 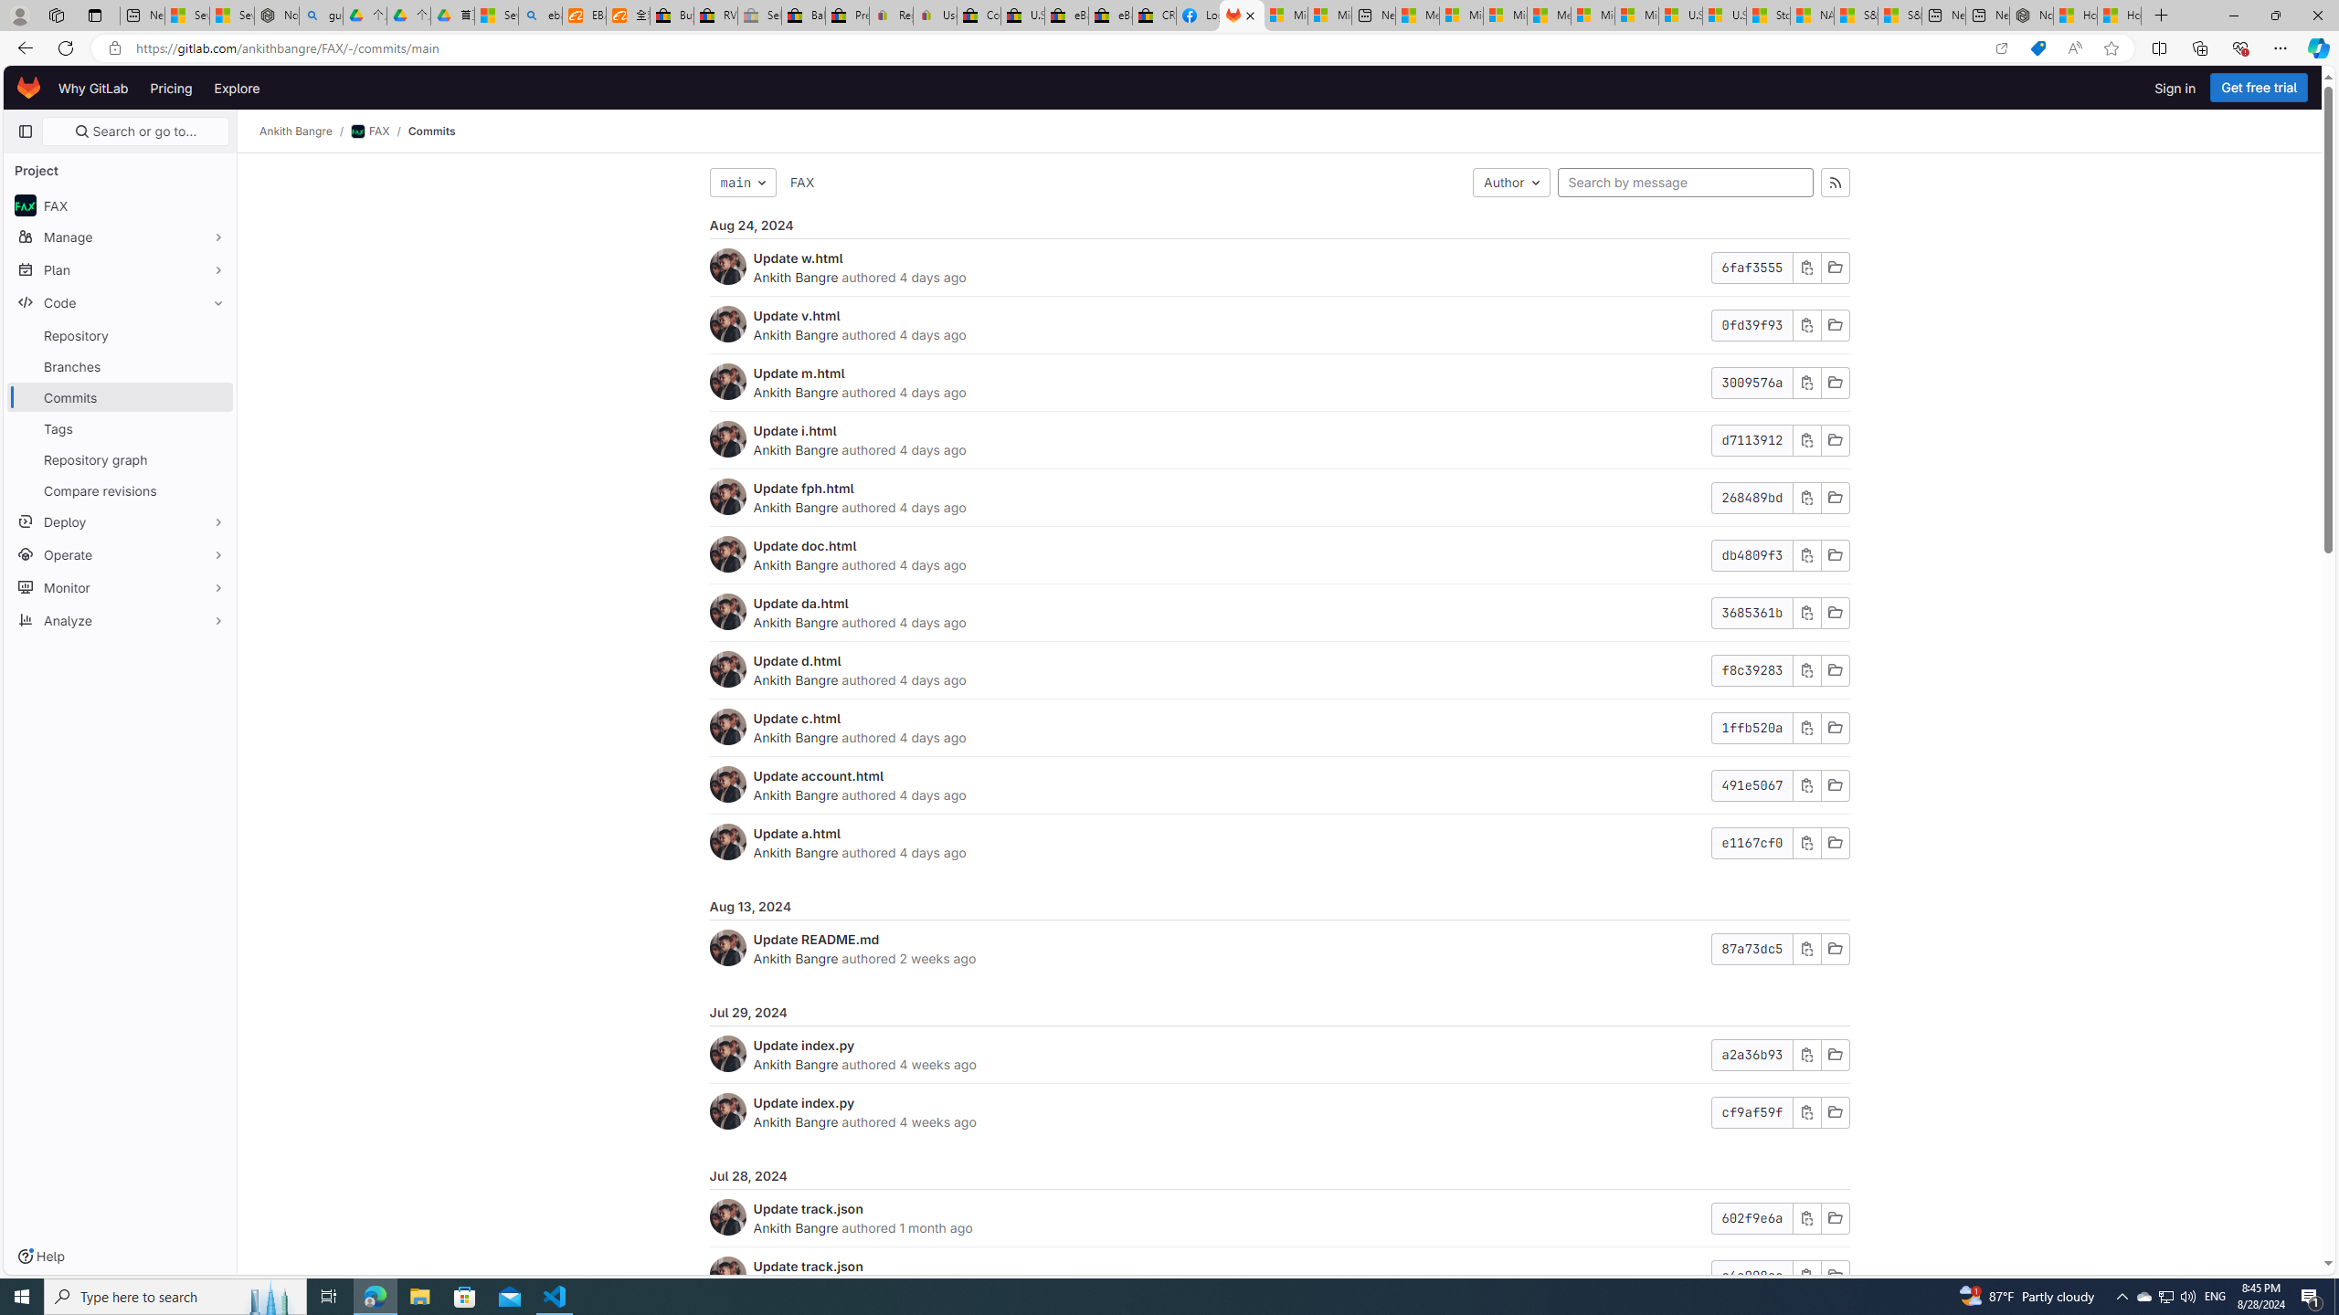 What do you see at coordinates (1279, 499) in the screenshot?
I see `Update fph.htmlAnkith Bangre authored 4 days ago268489bd` at bounding box center [1279, 499].